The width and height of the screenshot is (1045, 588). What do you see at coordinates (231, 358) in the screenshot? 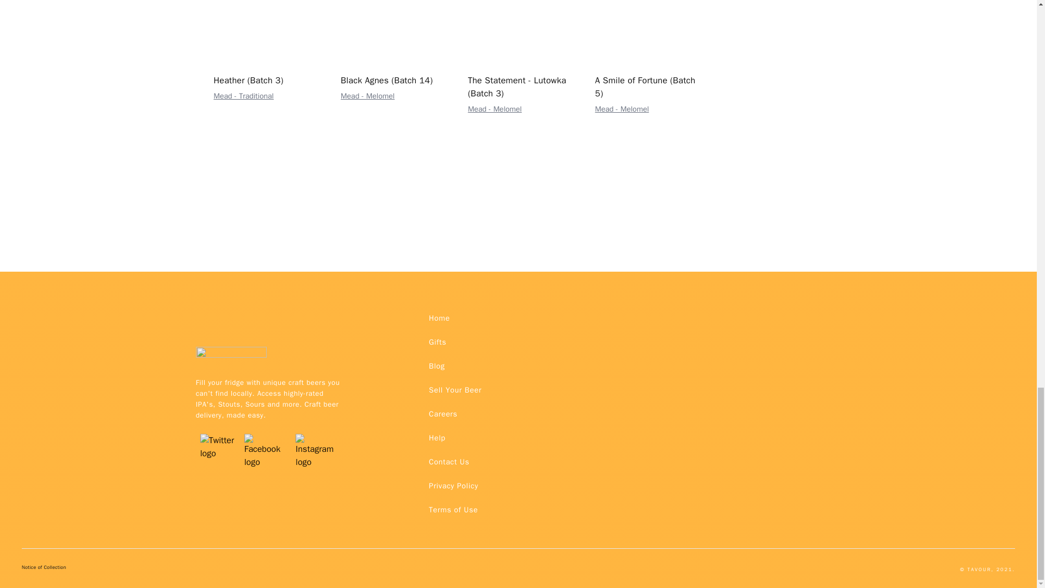
I see `Tavour` at bounding box center [231, 358].